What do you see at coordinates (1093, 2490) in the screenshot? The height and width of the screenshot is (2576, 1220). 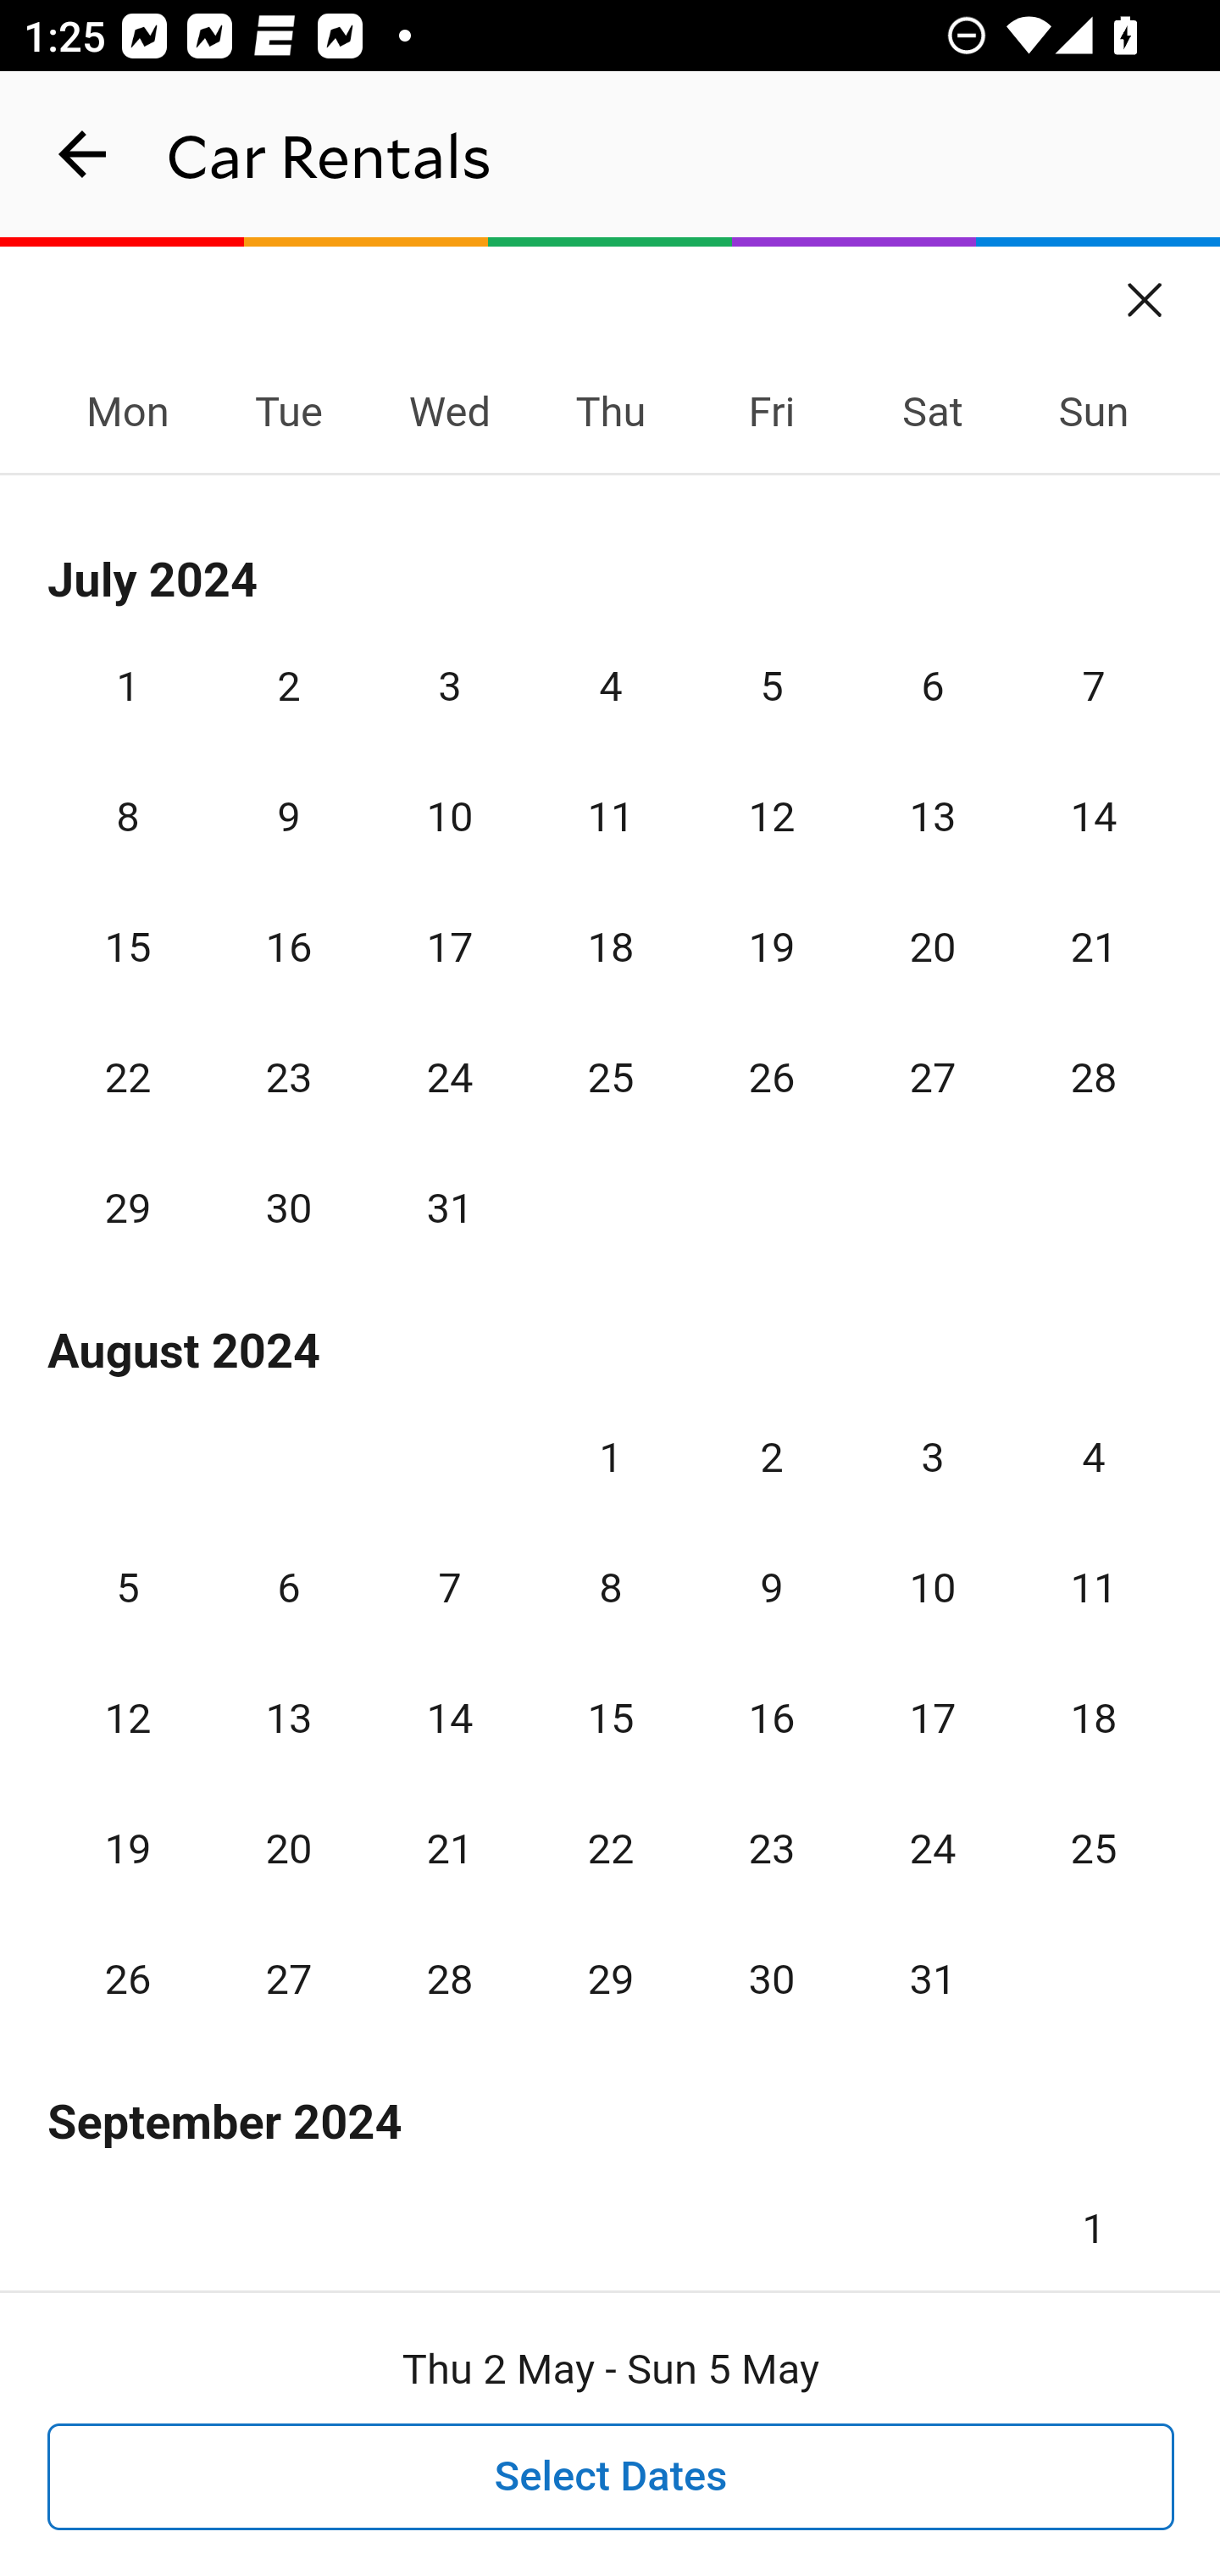 I see `15 September 2024` at bounding box center [1093, 2490].